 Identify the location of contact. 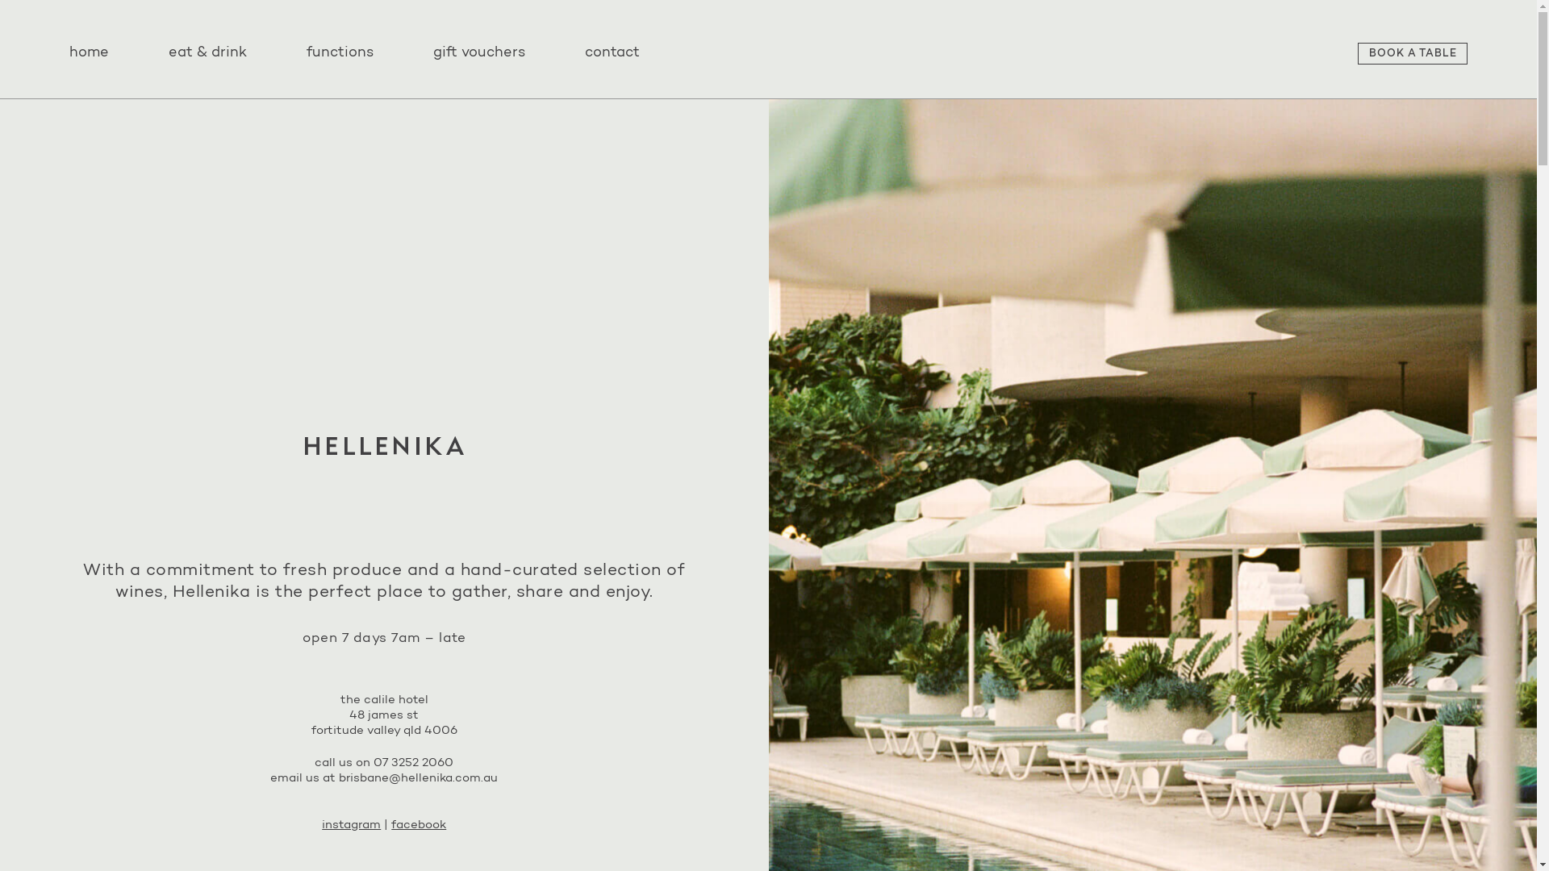
(613, 53).